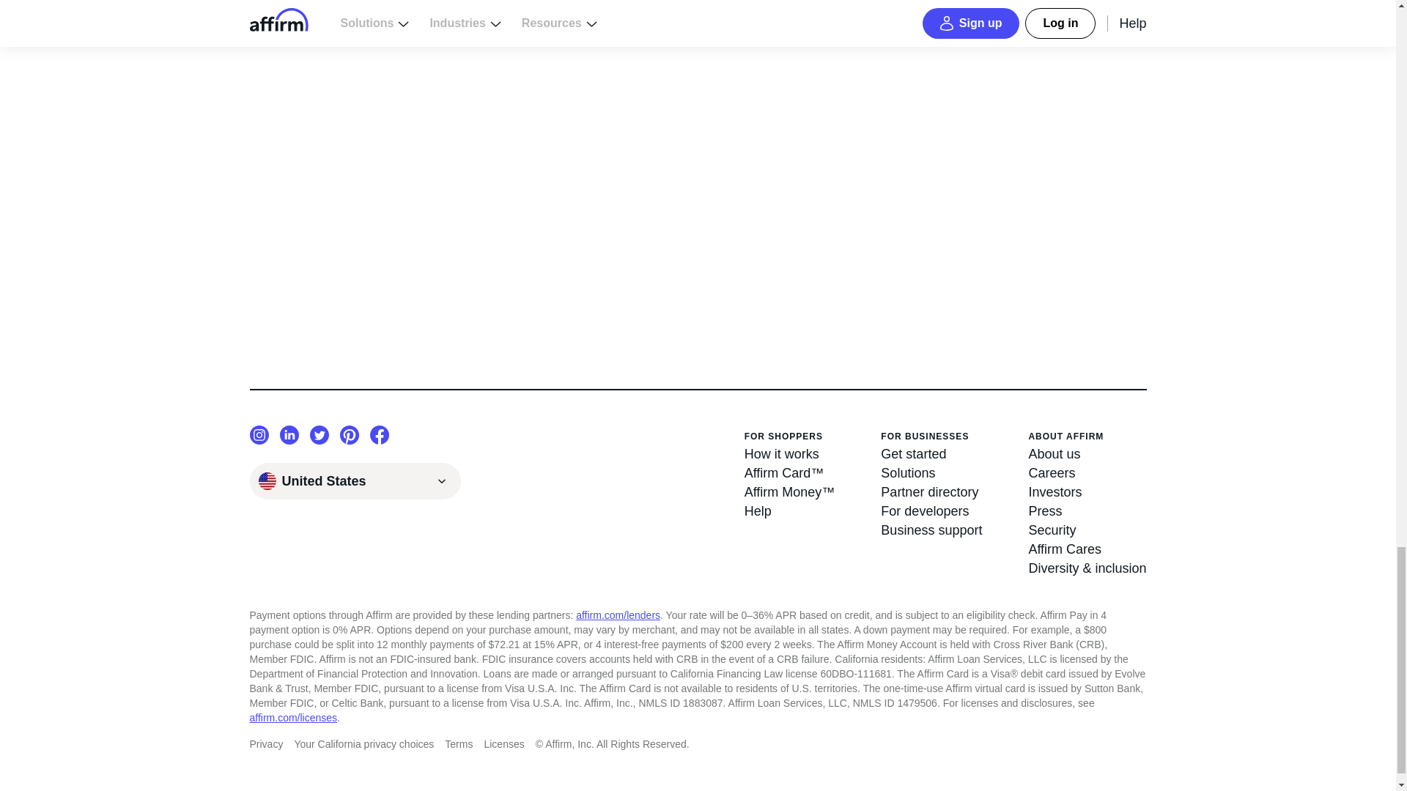  Describe the element at coordinates (790, 510) in the screenshot. I see `Help` at that location.